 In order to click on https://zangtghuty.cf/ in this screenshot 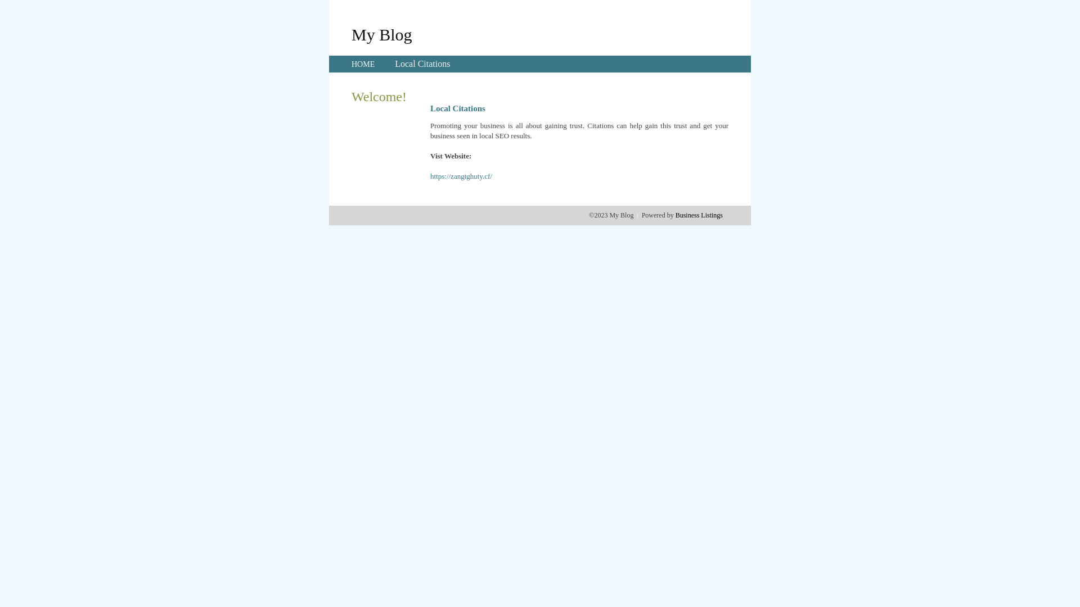, I will do `click(461, 176)`.